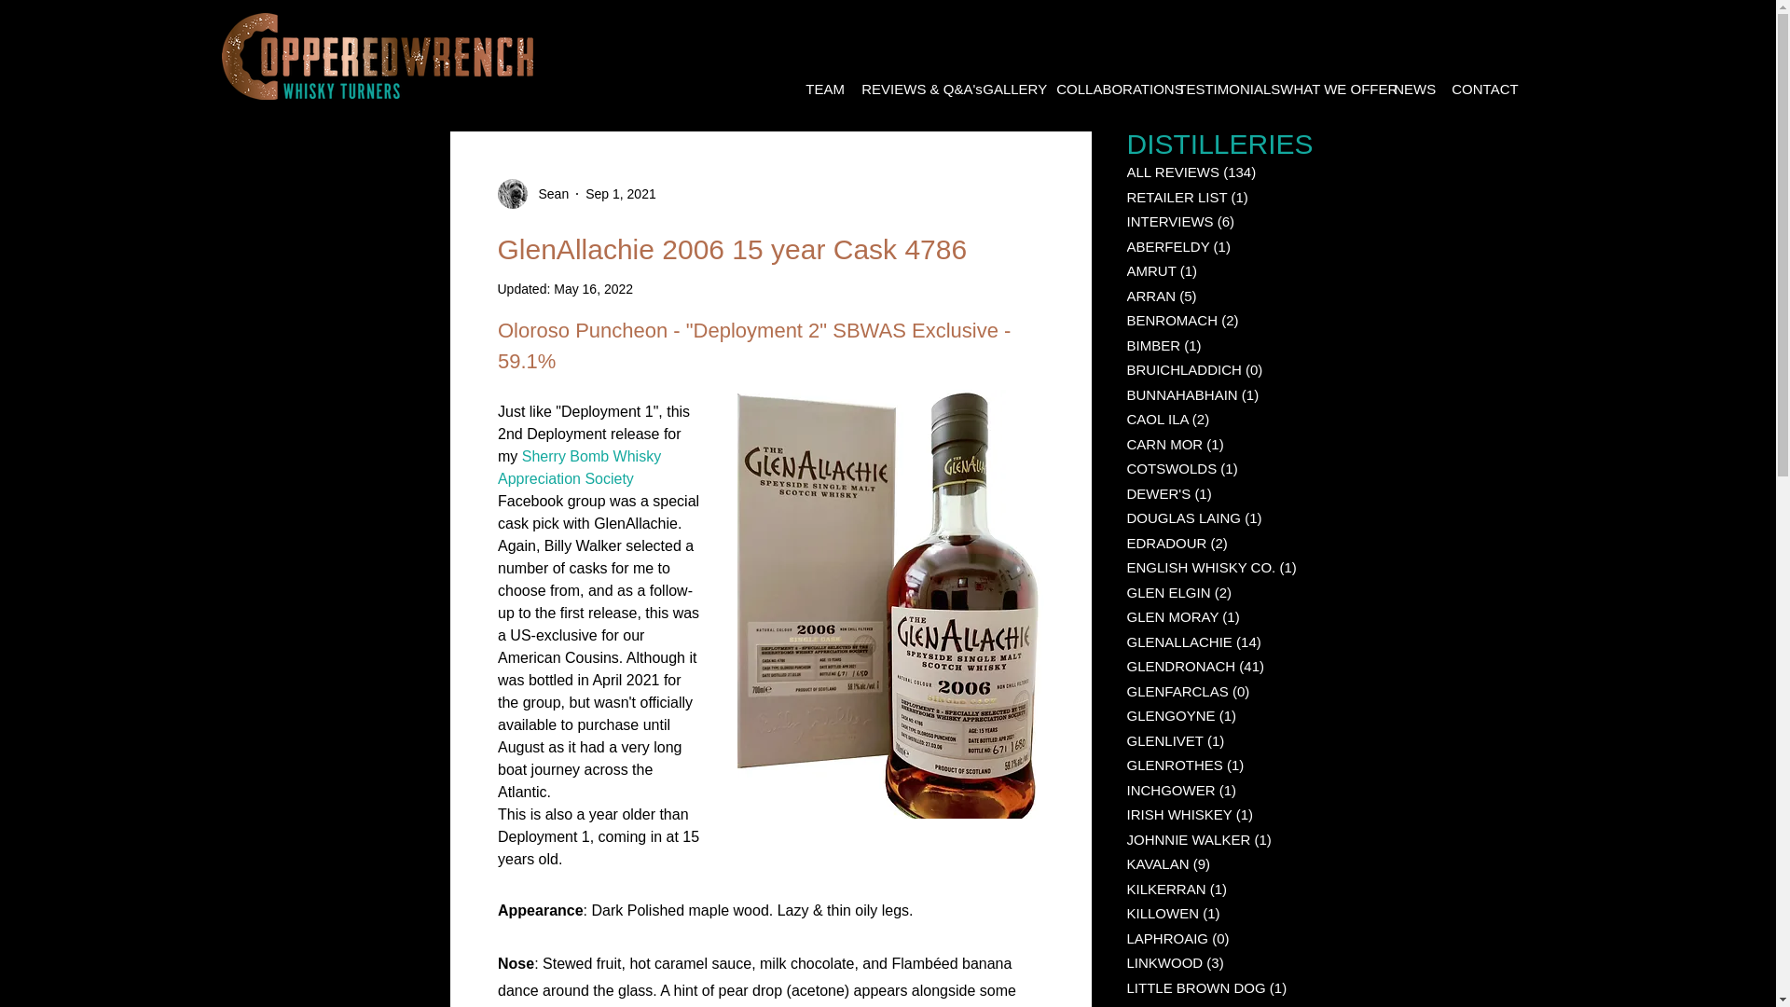  What do you see at coordinates (1102, 90) in the screenshot?
I see `COLLABORATIONS` at bounding box center [1102, 90].